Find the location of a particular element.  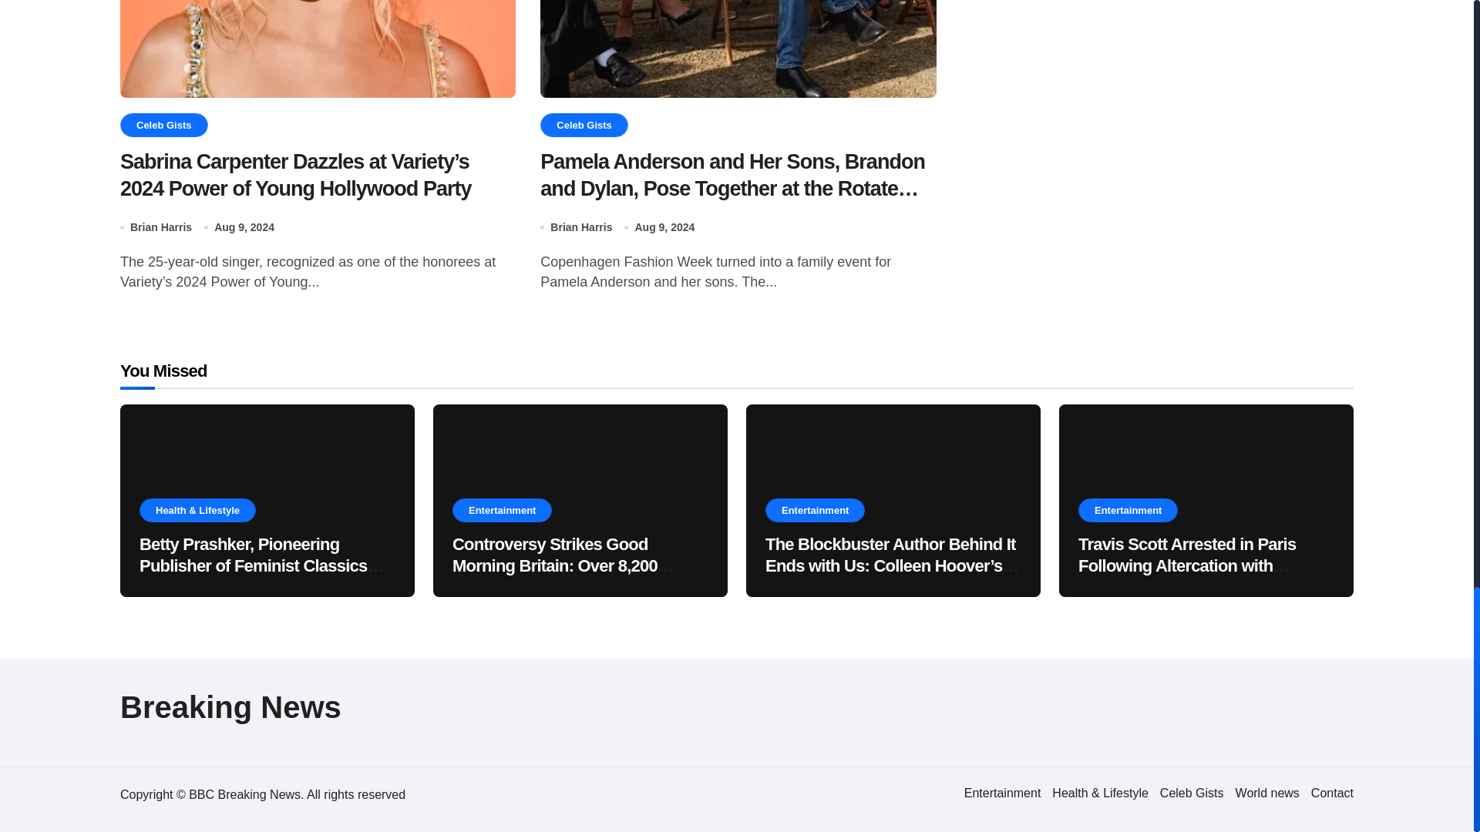

Celeb Gists is located at coordinates (1192, 792).